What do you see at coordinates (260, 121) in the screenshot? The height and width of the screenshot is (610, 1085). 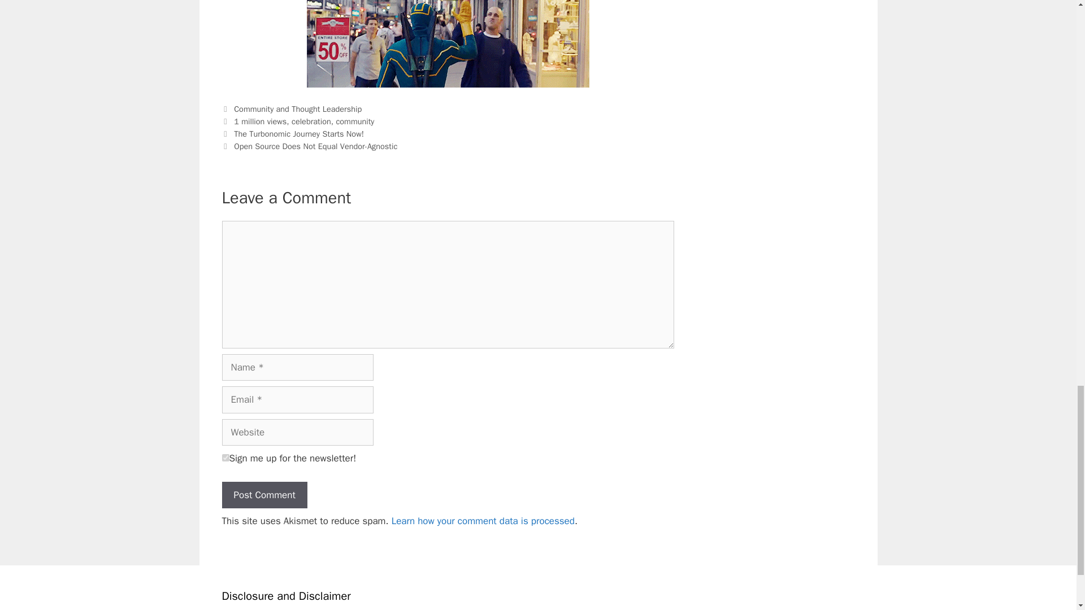 I see `1 million views` at bounding box center [260, 121].